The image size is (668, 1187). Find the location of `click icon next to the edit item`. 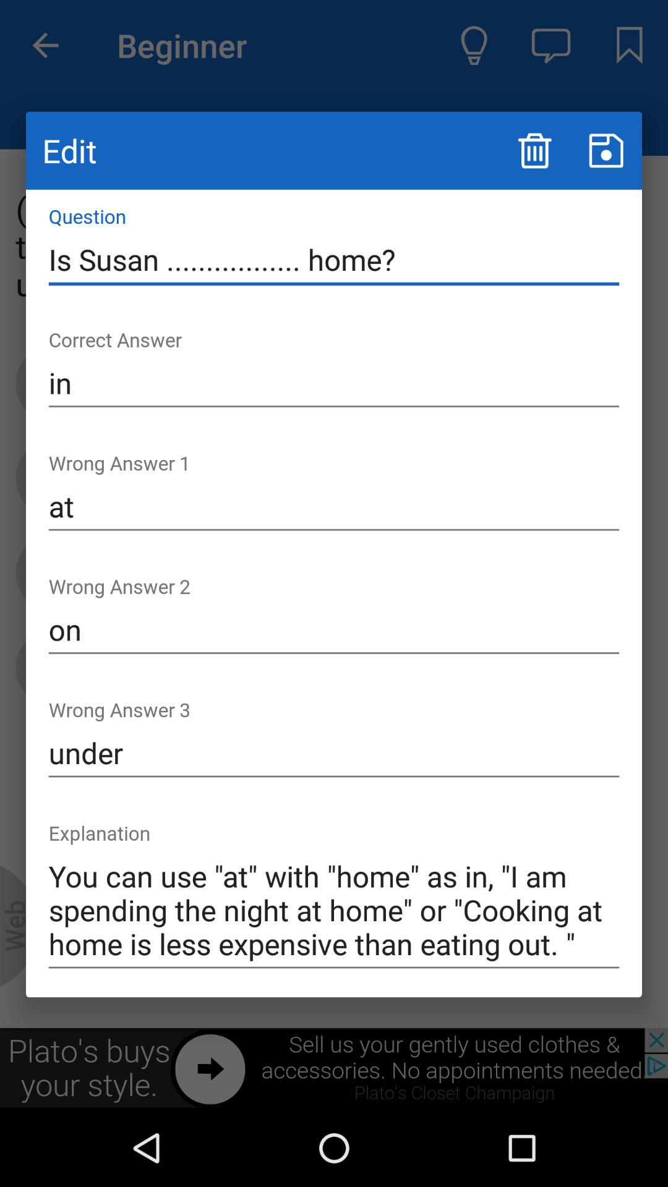

click icon next to the edit item is located at coordinates (534, 151).